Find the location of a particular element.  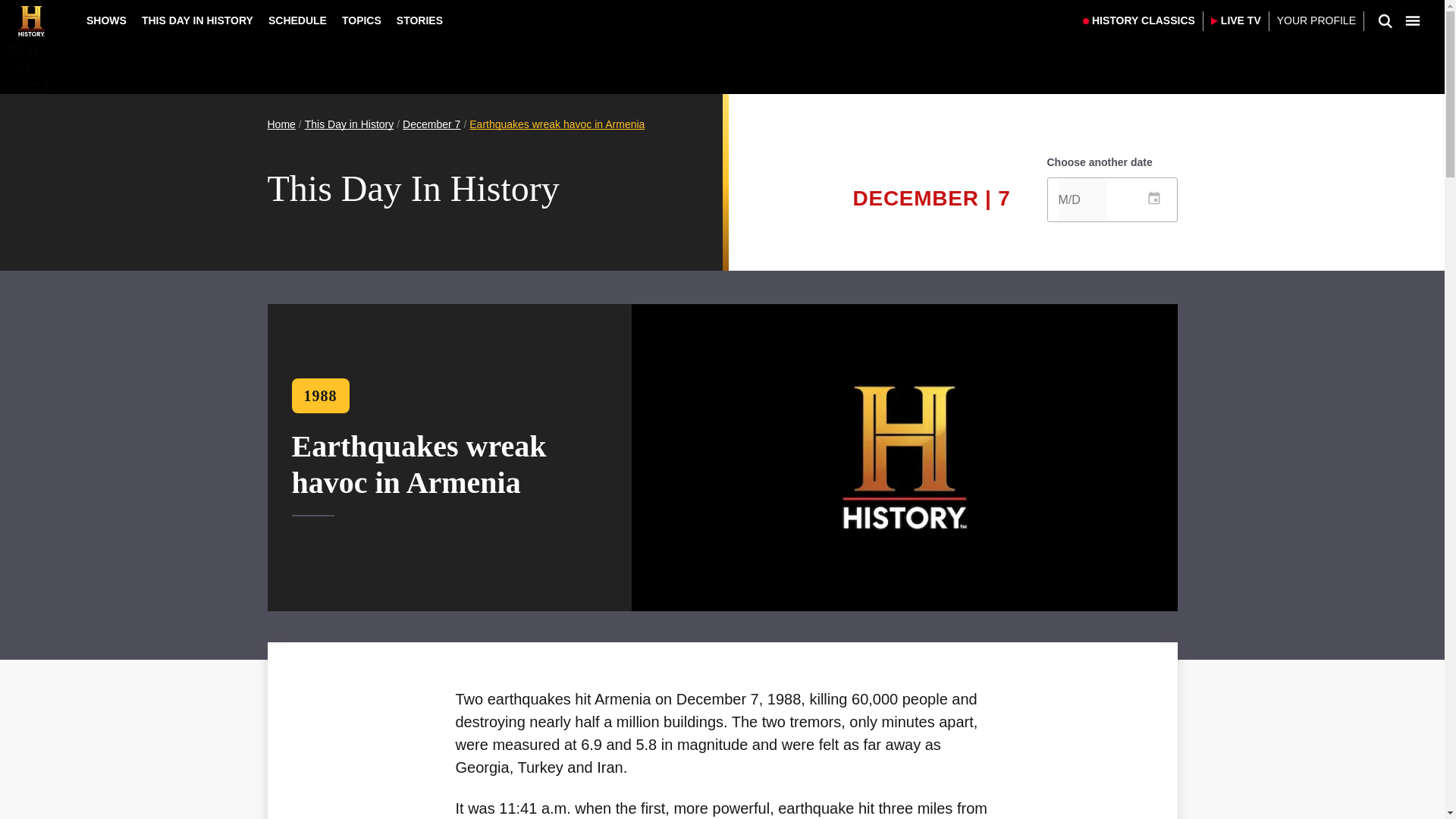

SCHEDULE is located at coordinates (297, 20).